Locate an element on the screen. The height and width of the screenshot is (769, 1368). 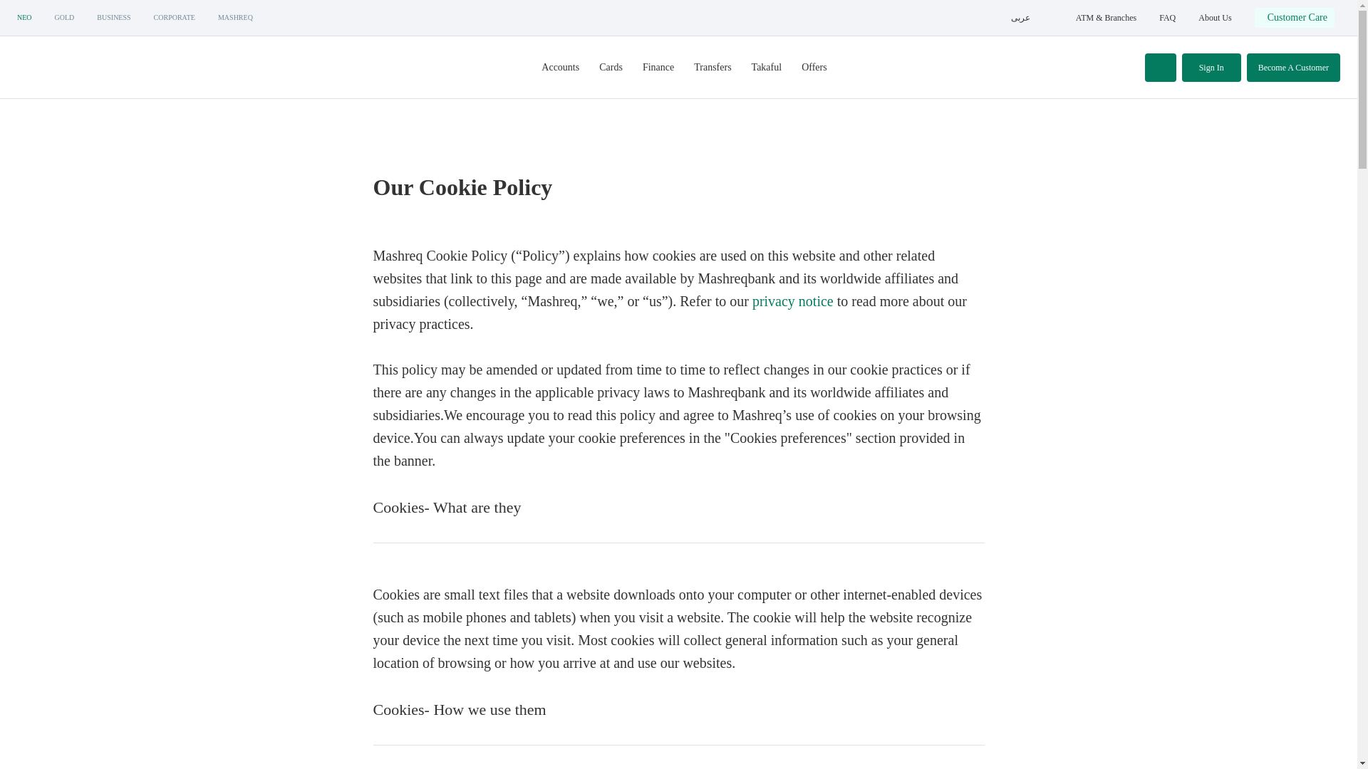
Complaint is located at coordinates (1301, 28).